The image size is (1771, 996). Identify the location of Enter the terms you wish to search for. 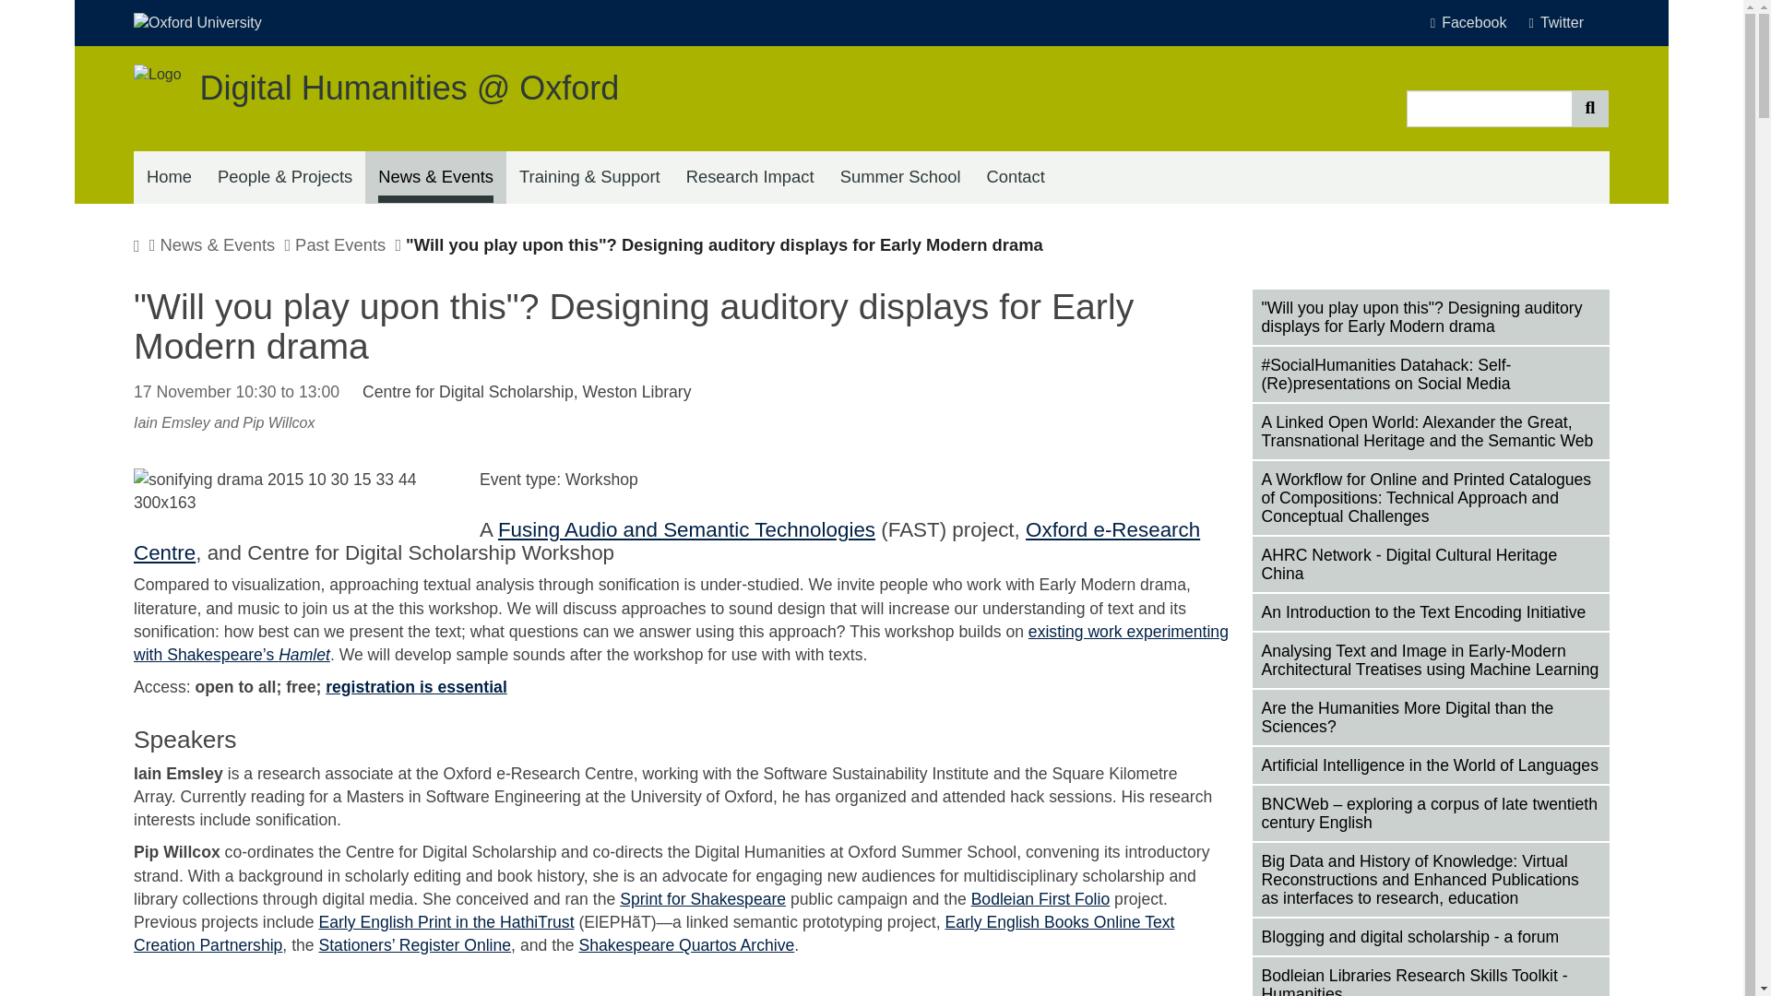
(1489, 109).